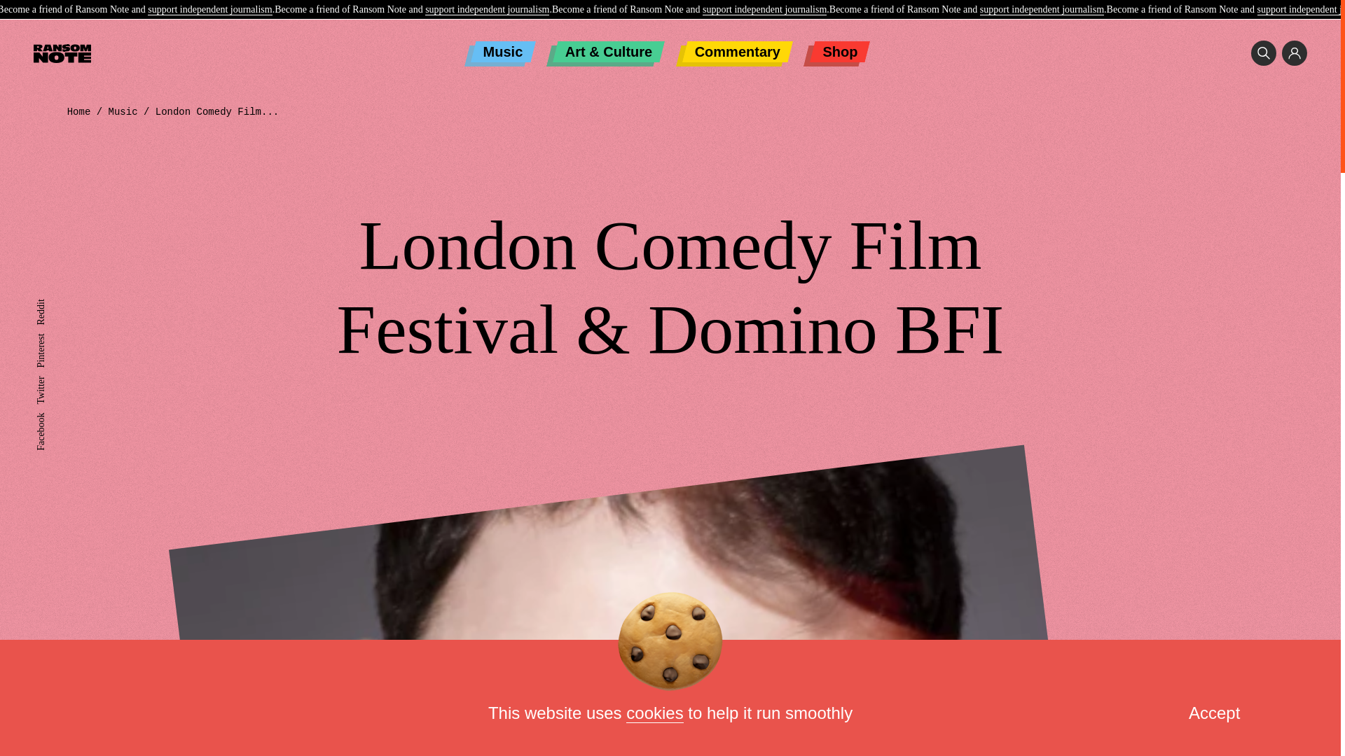  Describe the element at coordinates (53, 339) in the screenshot. I see `Pinterest` at that location.